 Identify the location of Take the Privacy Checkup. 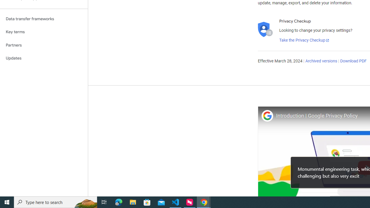
(304, 40).